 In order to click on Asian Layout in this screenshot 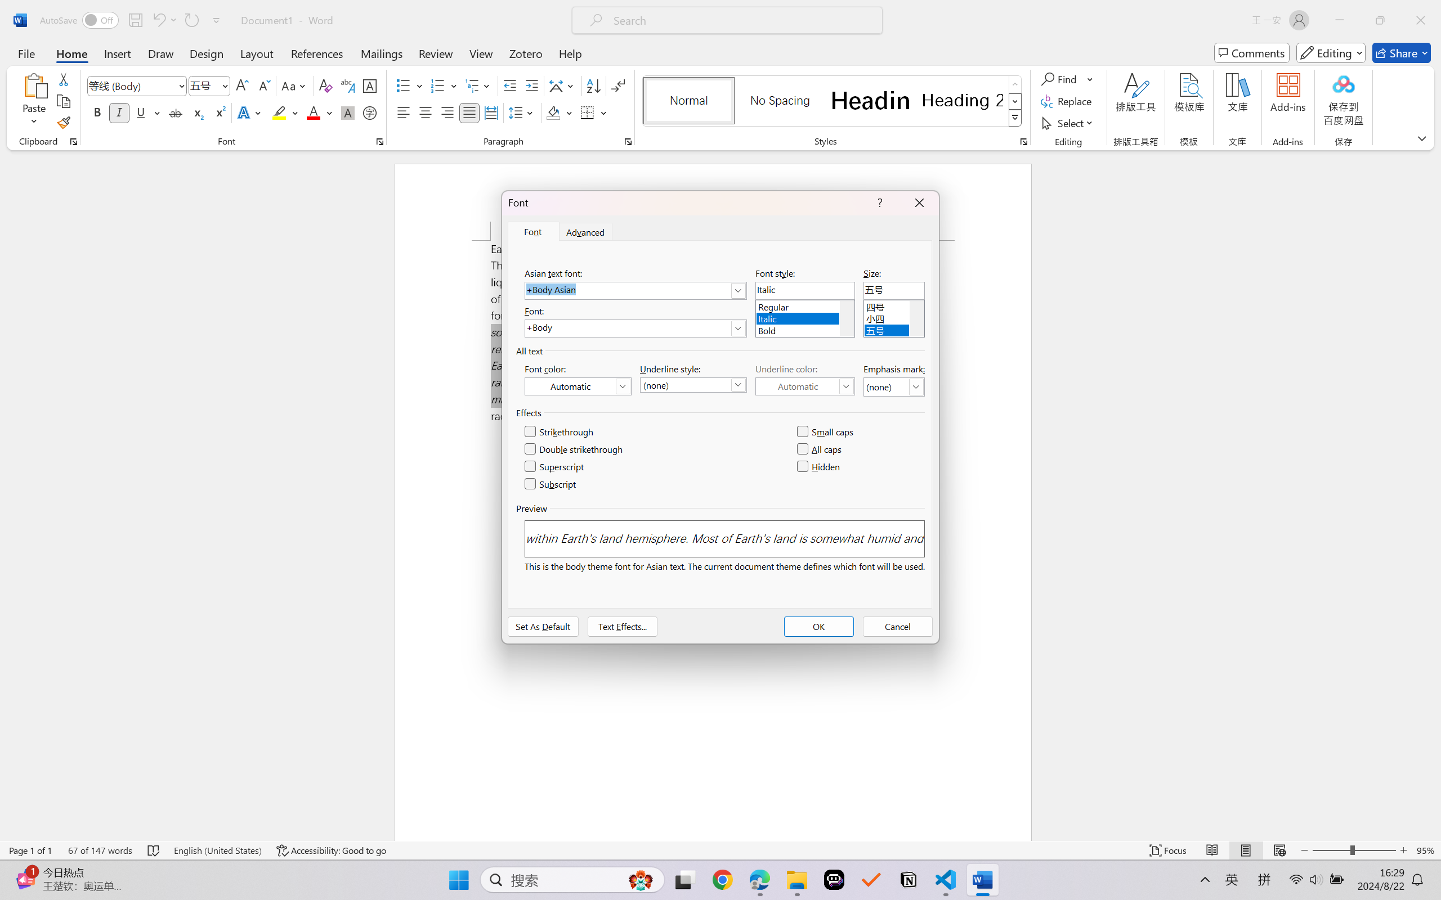, I will do `click(563, 85)`.